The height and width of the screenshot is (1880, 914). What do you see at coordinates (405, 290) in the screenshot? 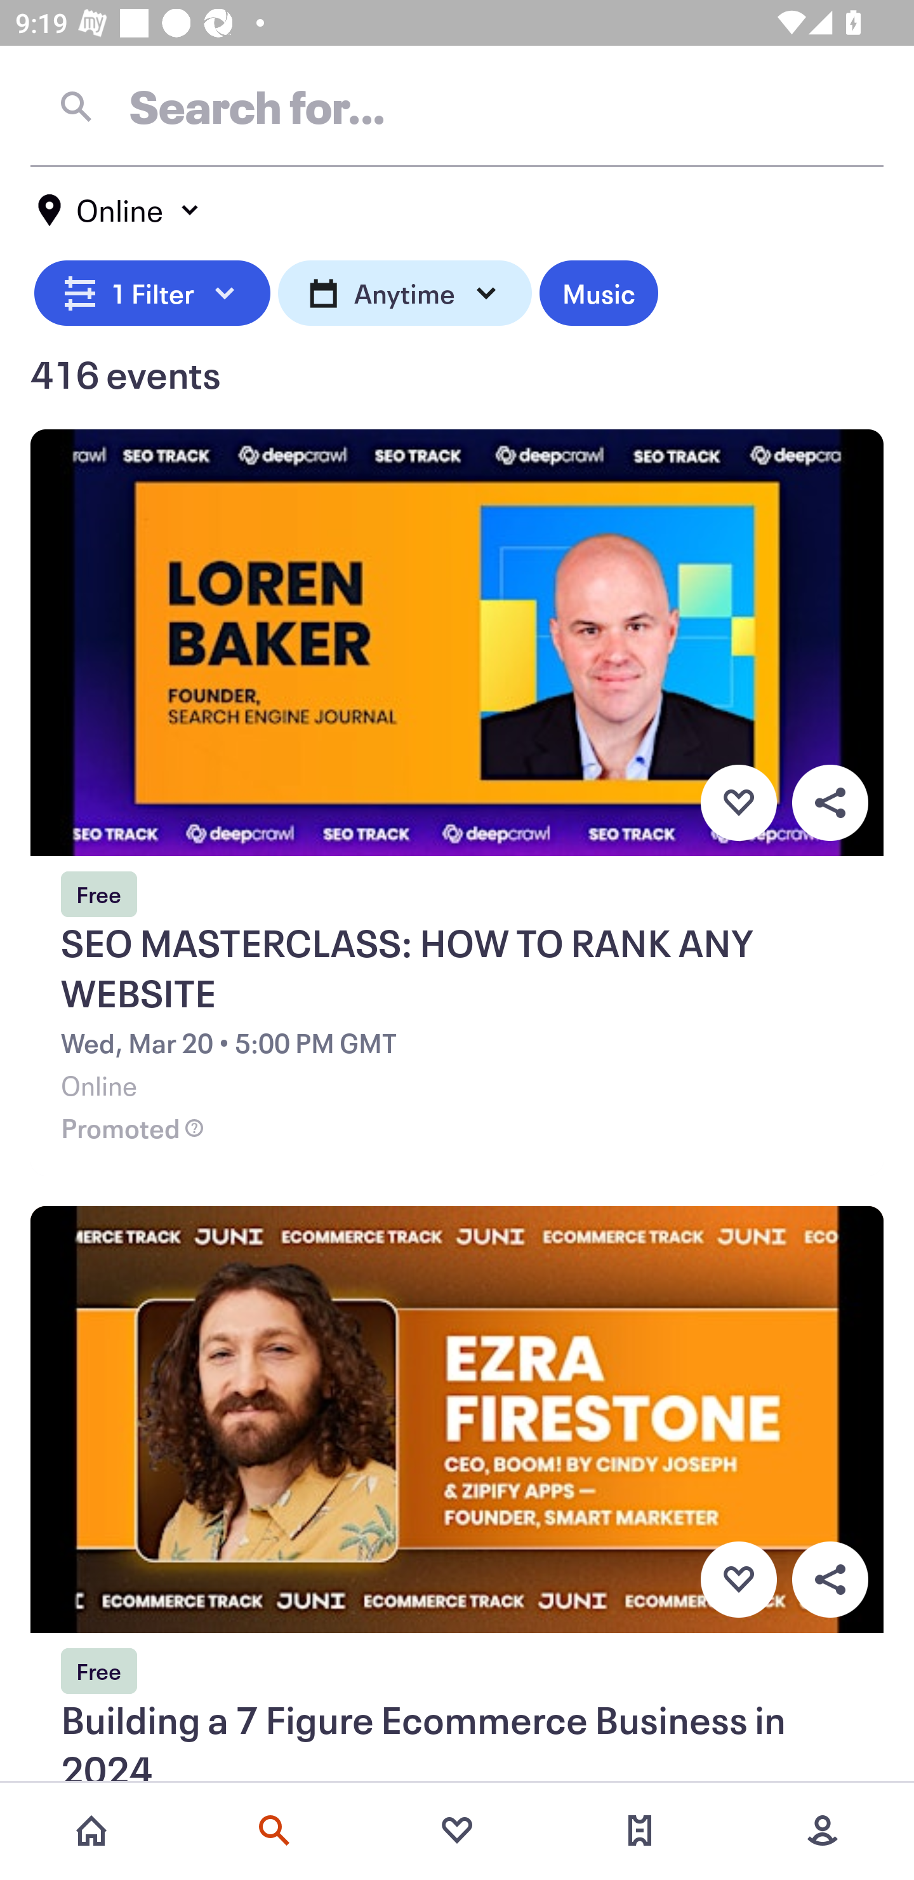
I see `Anytime` at bounding box center [405, 290].